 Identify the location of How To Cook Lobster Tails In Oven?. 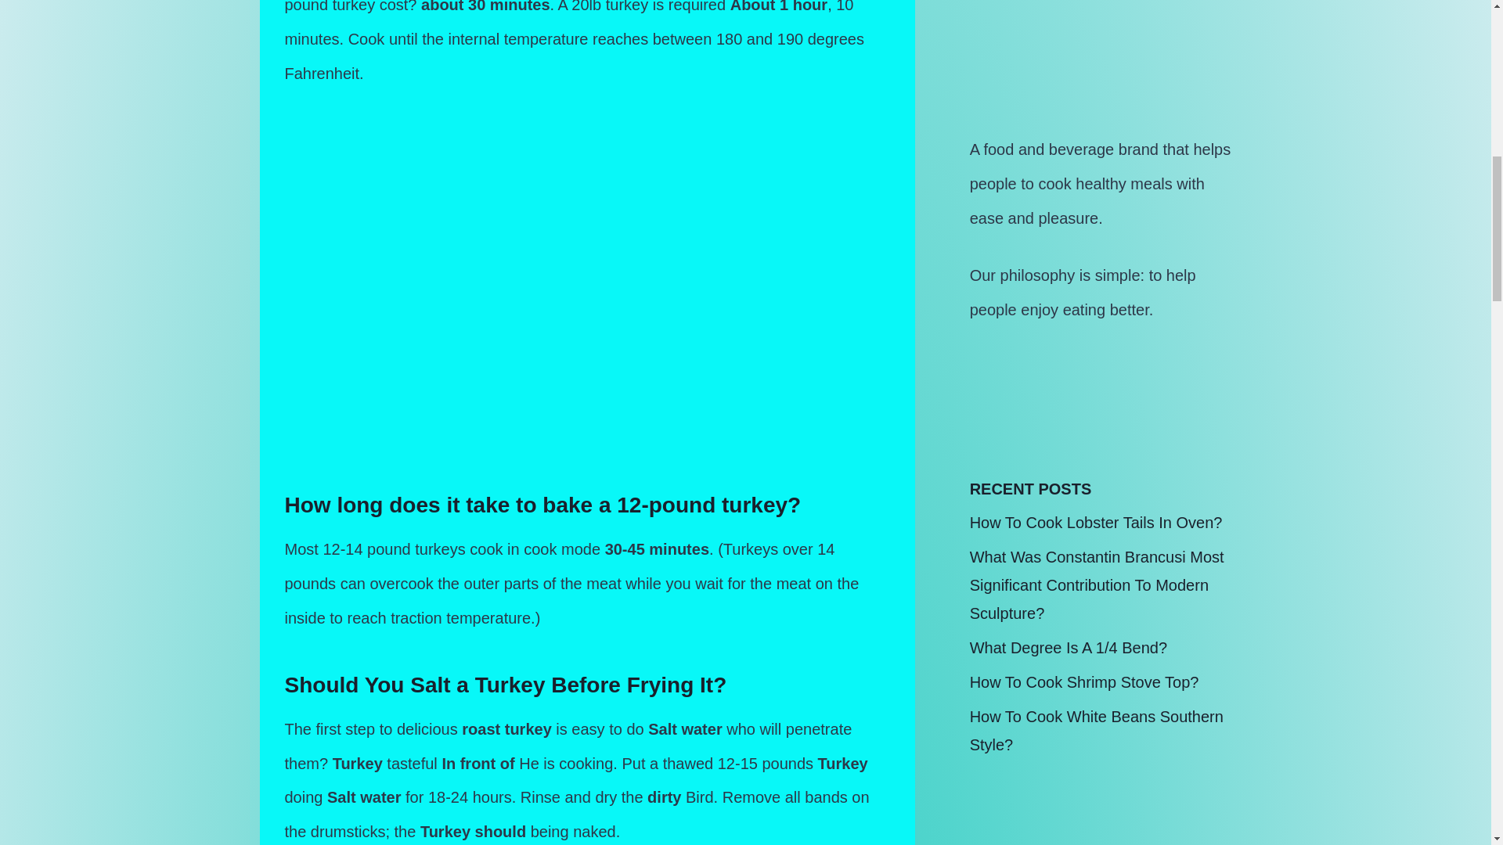
(1096, 523).